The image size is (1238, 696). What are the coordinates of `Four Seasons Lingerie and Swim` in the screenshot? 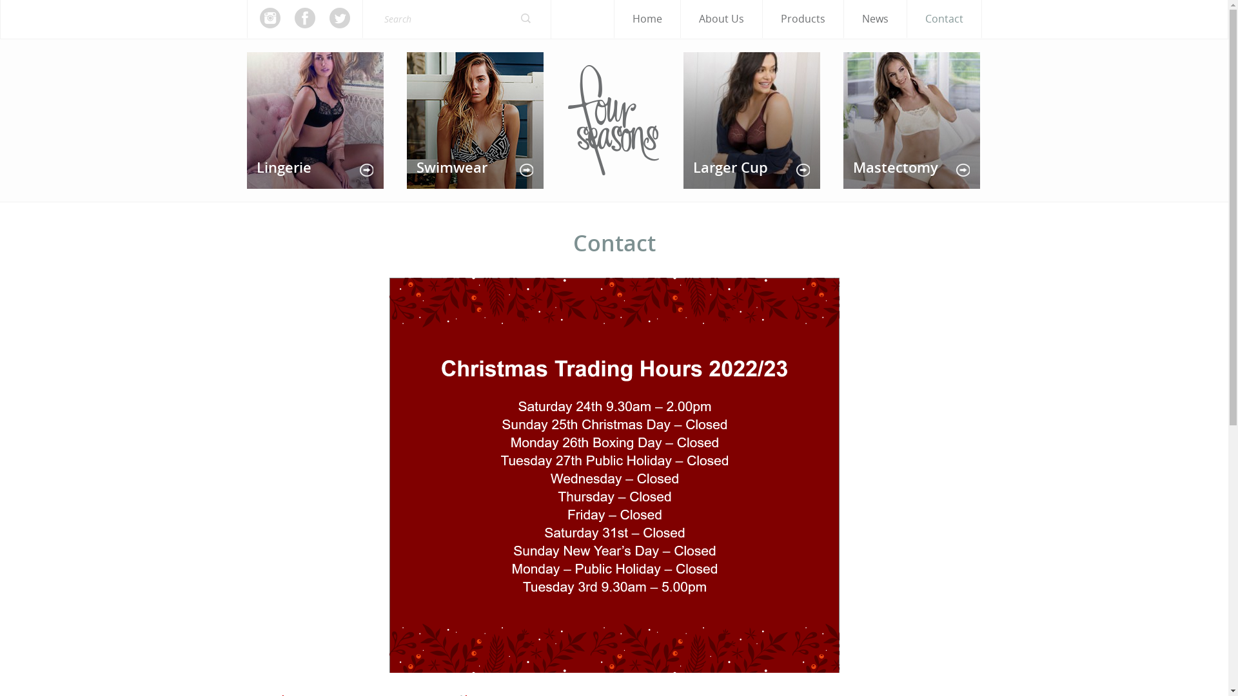 It's located at (613, 119).